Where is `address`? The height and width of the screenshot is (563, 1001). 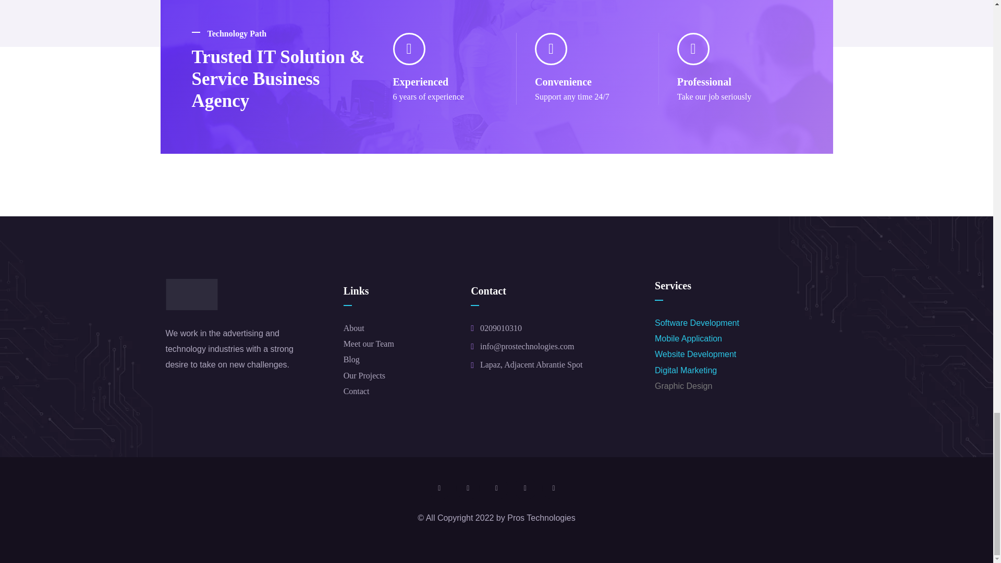
address is located at coordinates (500, 328).